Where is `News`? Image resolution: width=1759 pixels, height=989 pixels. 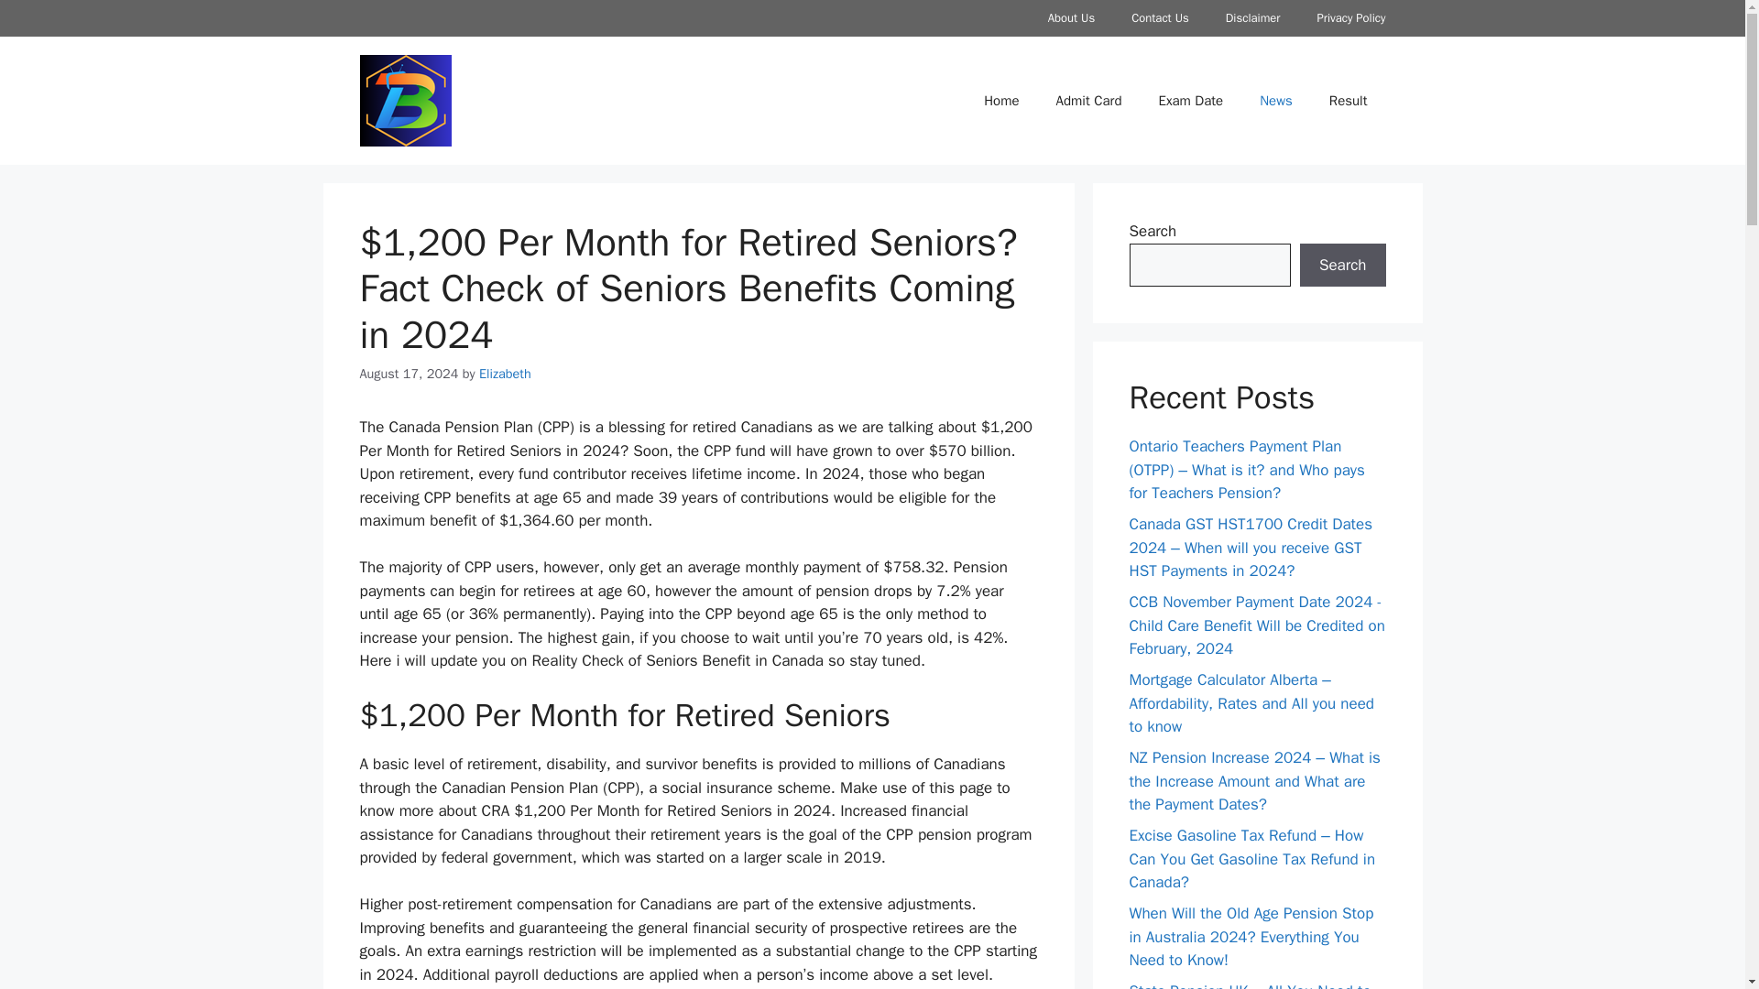 News is located at coordinates (1275, 101).